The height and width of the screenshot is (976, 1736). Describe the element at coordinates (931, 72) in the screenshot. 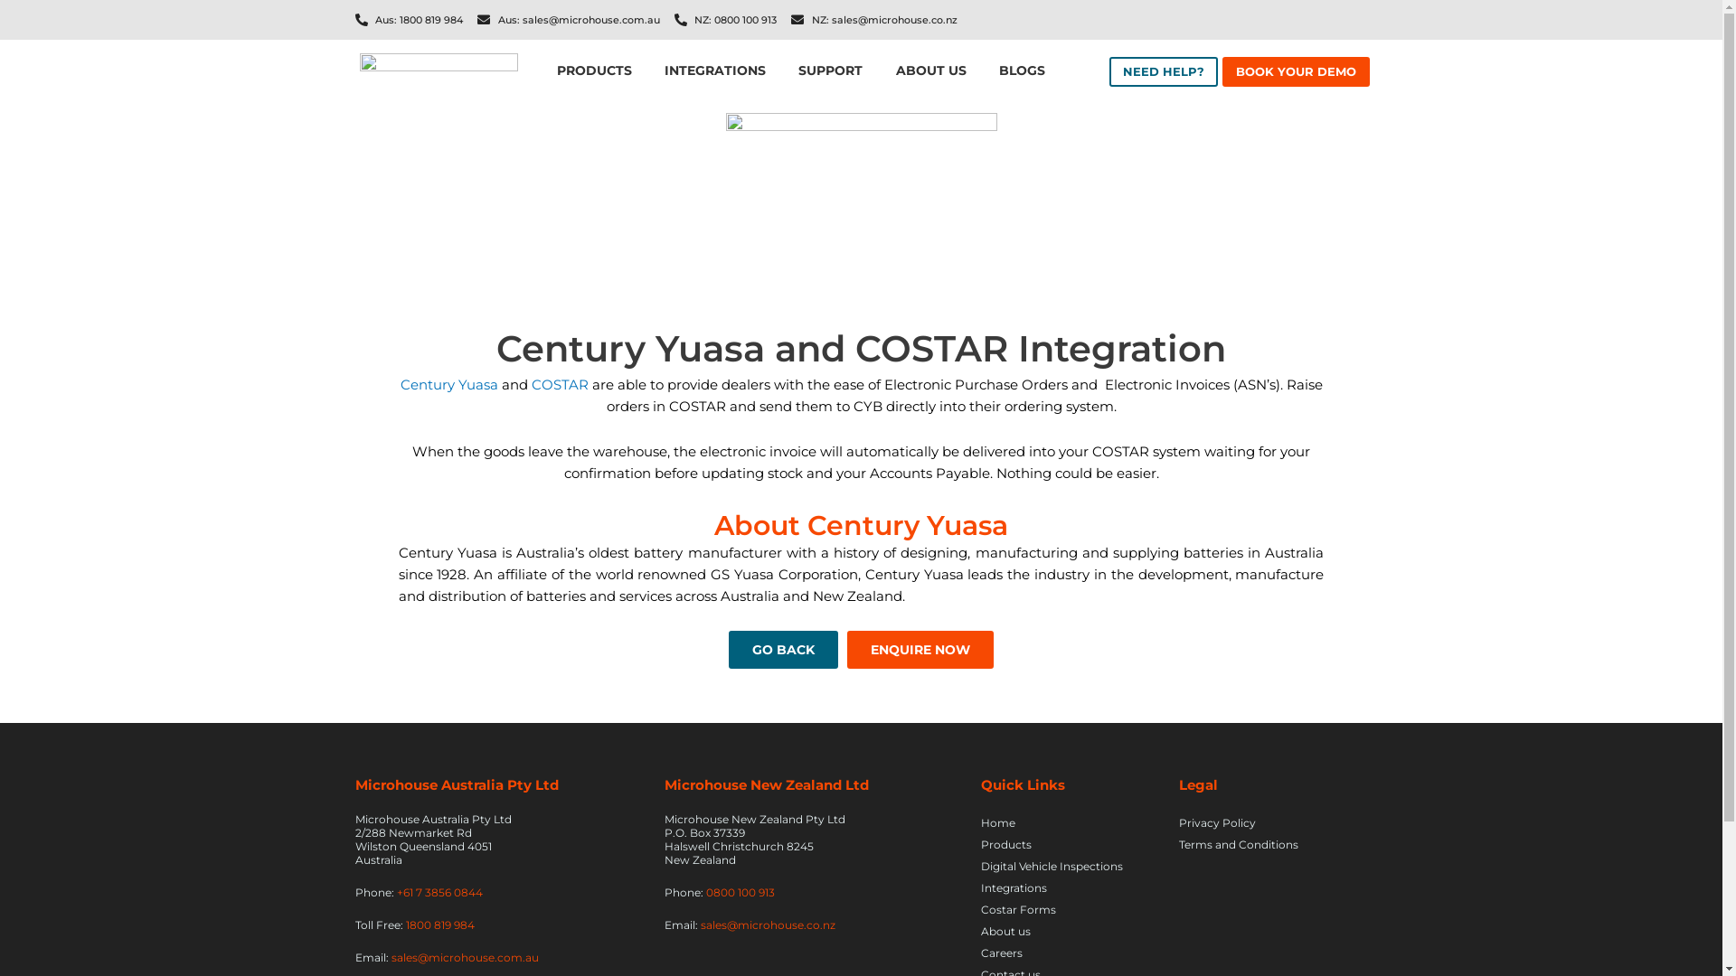

I see `ABOUT US` at that location.